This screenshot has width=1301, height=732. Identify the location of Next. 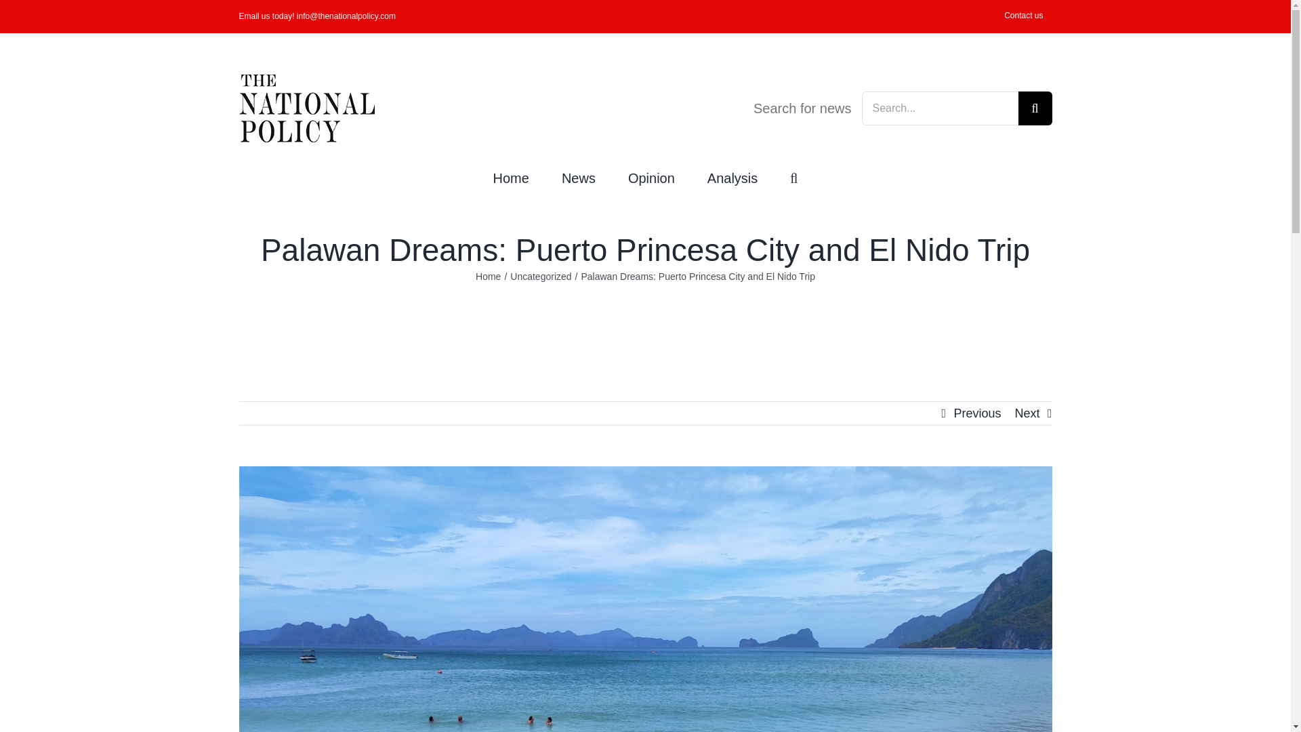
(1027, 413).